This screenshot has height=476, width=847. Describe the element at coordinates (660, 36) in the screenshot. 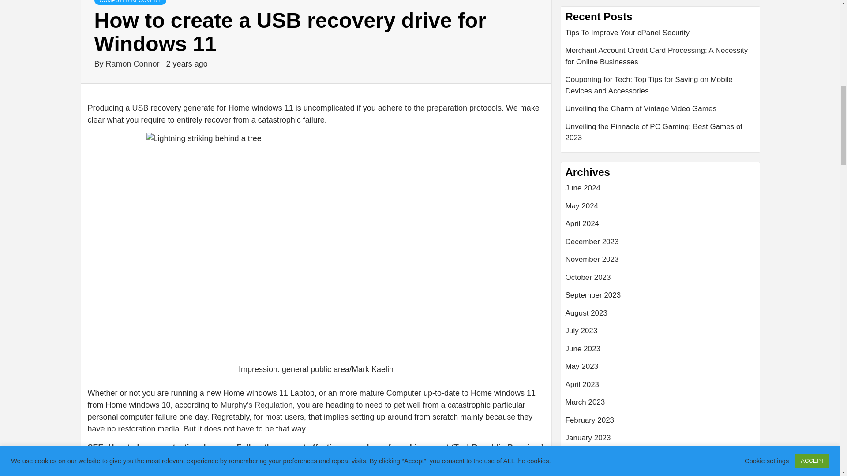

I see `Tips To Improve Your cPanel Security` at that location.